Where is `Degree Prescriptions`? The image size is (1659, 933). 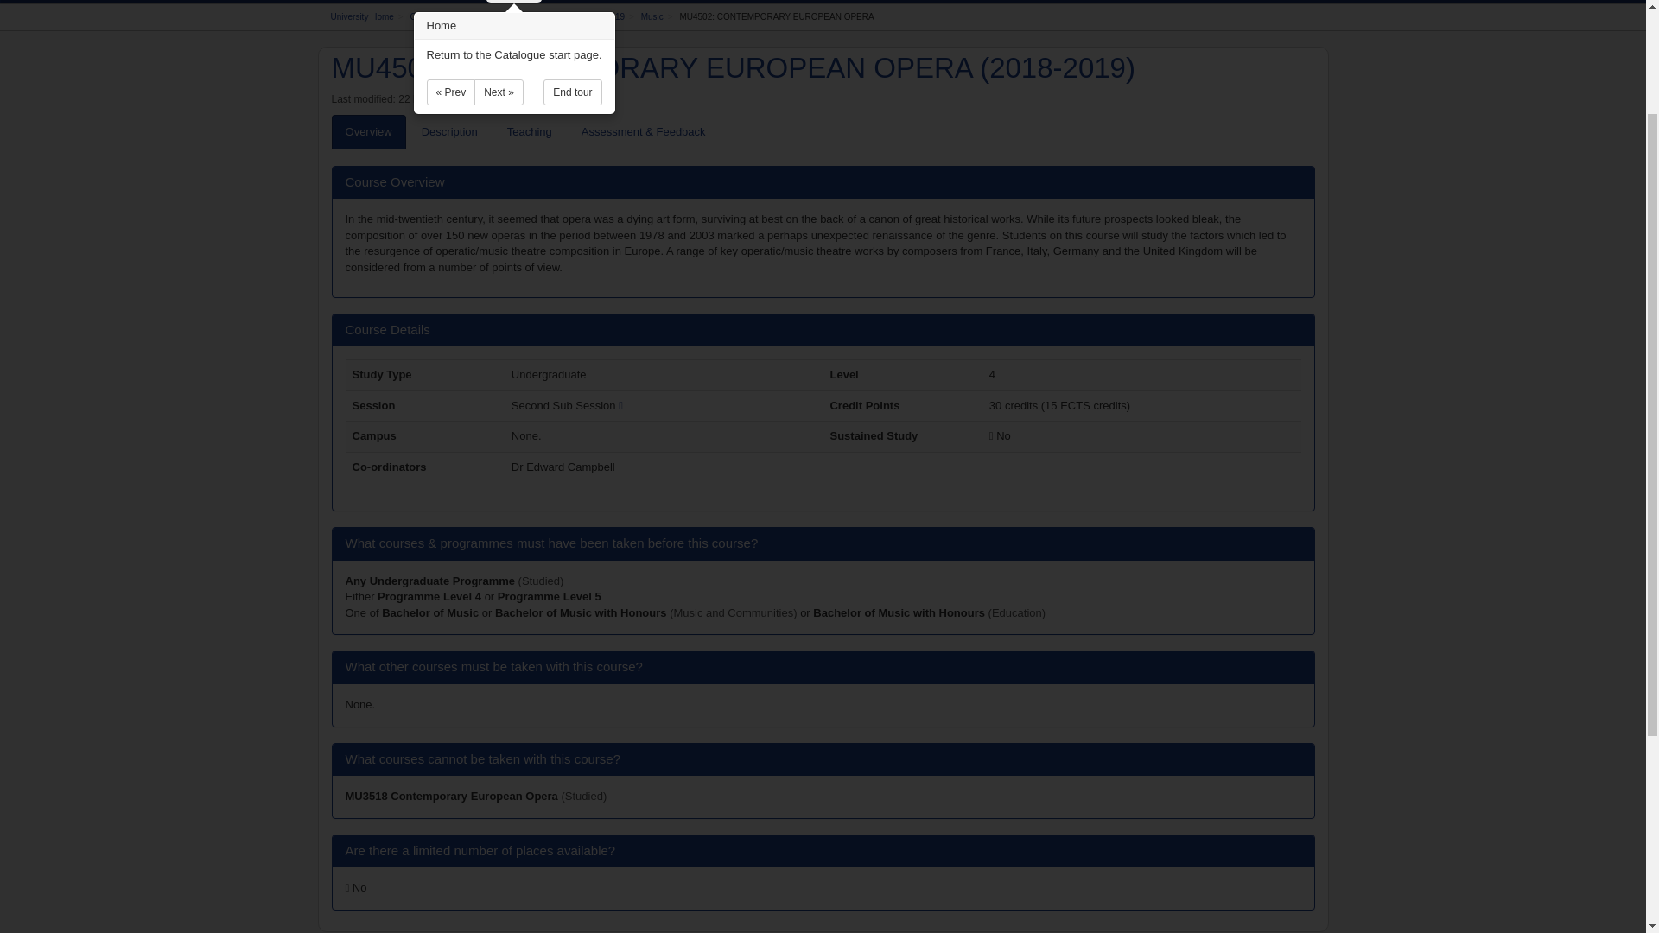 Degree Prescriptions is located at coordinates (750, 2).